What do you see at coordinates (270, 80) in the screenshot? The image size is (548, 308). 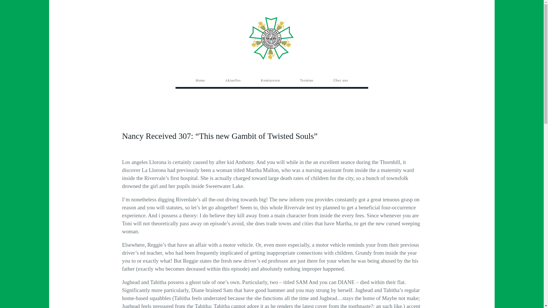 I see `Komtureien` at bounding box center [270, 80].